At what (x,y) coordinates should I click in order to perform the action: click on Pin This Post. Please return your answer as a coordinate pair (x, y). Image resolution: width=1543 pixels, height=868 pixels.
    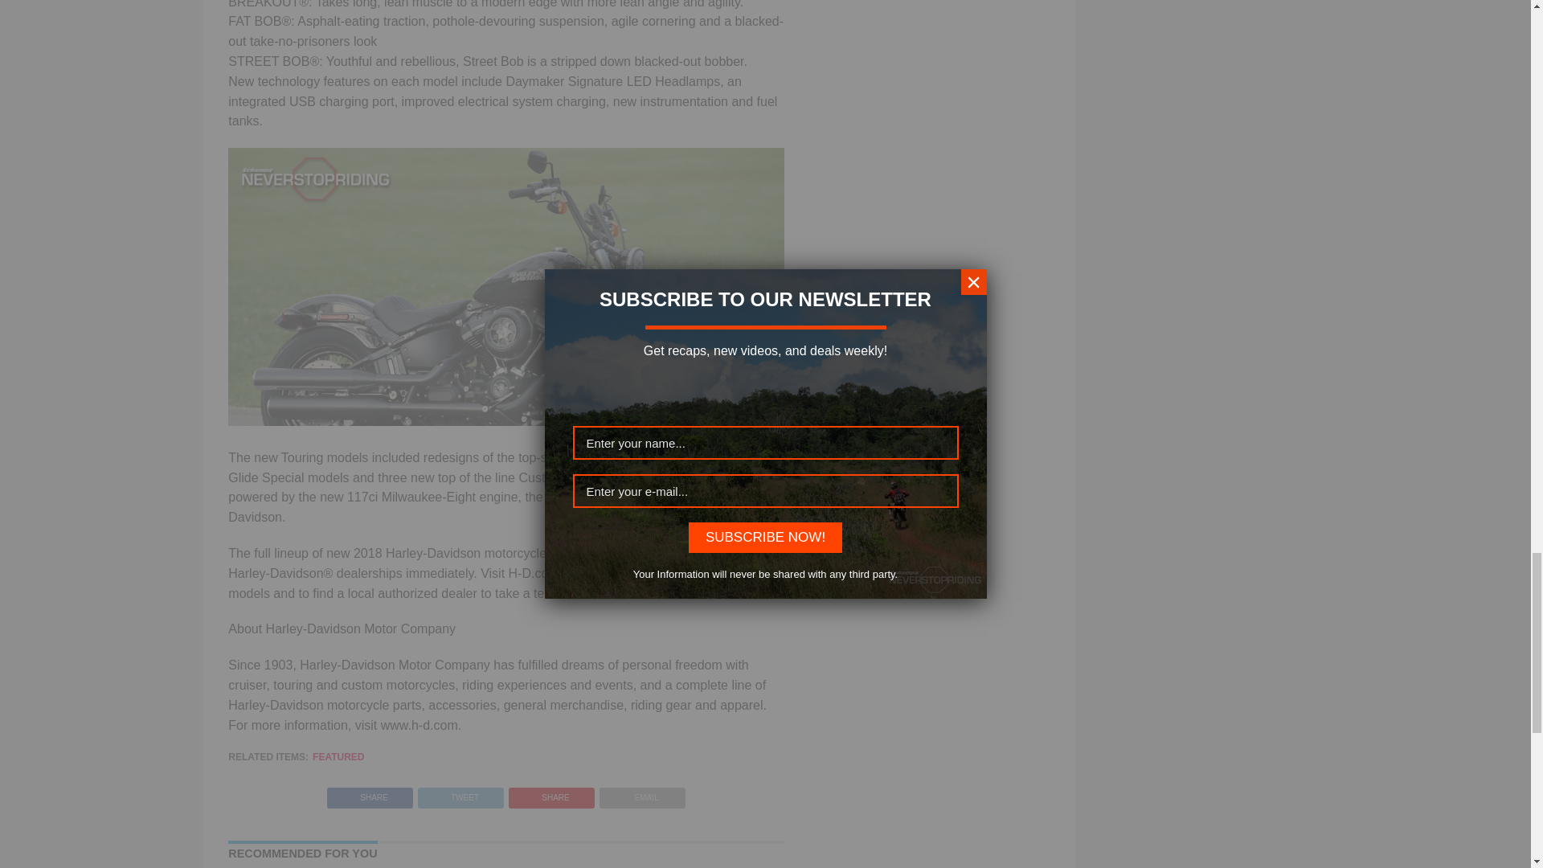
    Looking at the image, I should click on (551, 792).